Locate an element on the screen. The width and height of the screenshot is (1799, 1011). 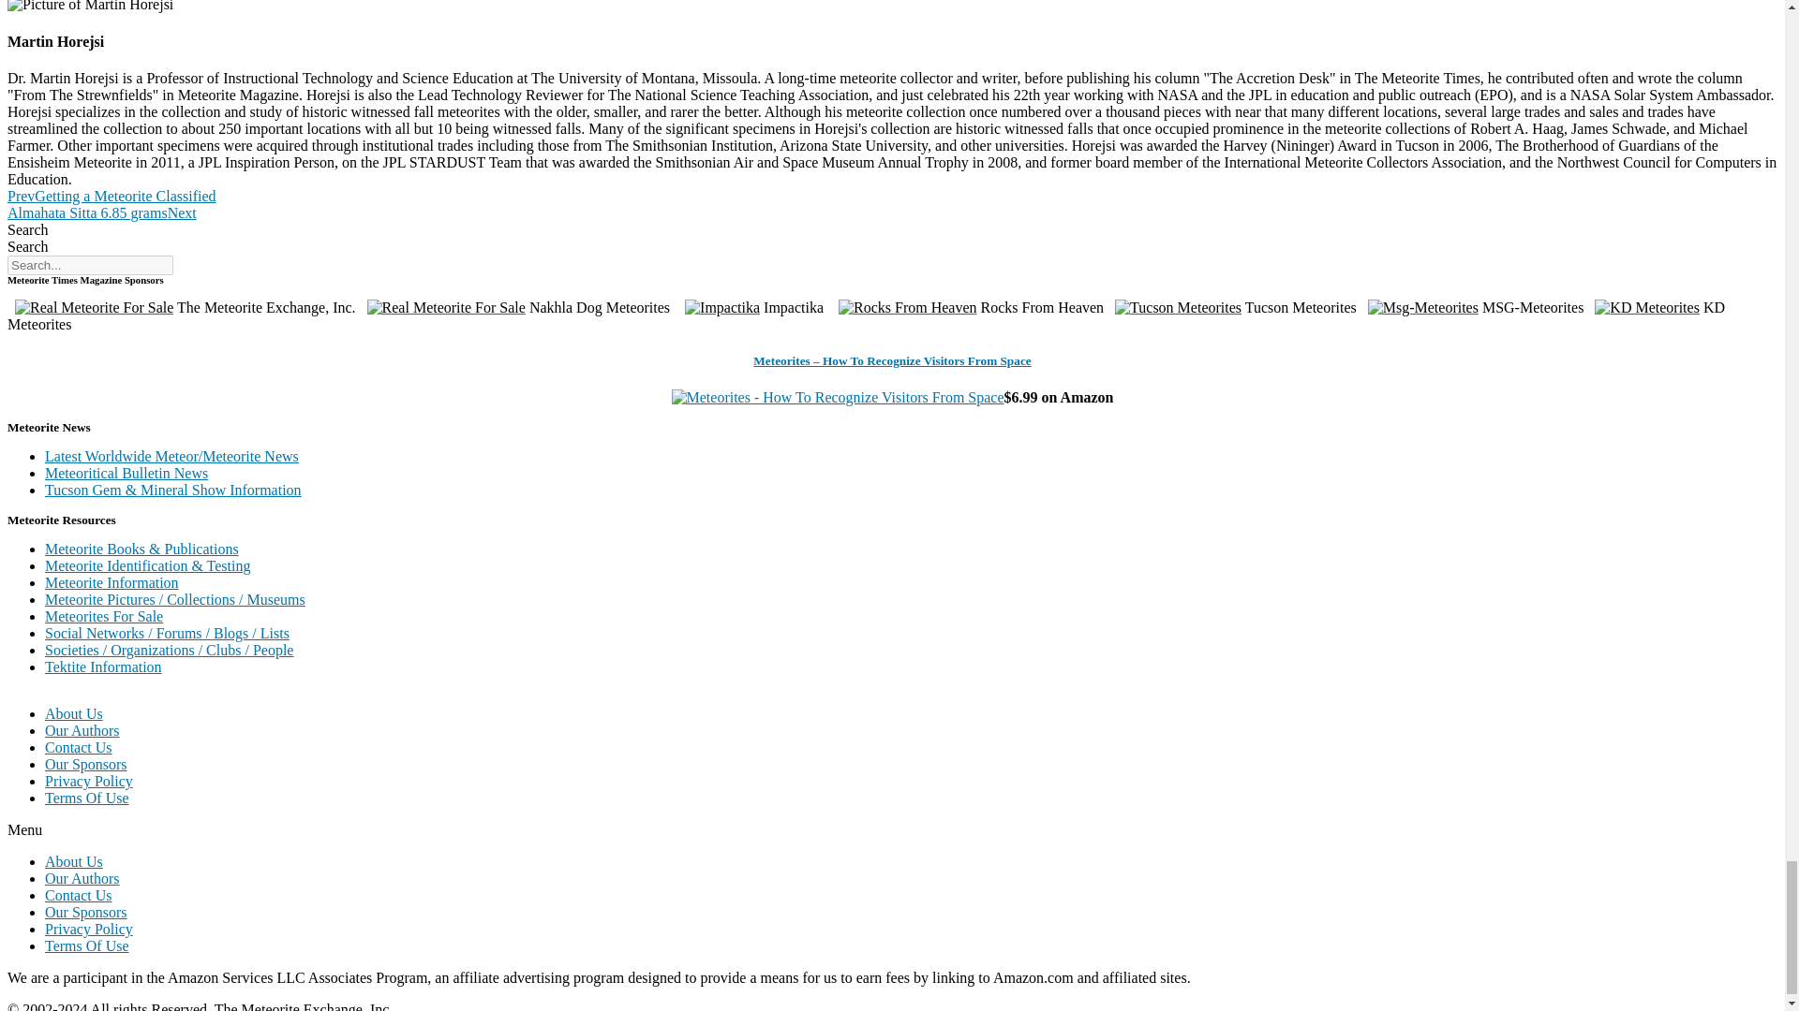
Almahata Sitta 6.85 gramsNext is located at coordinates (101, 213).